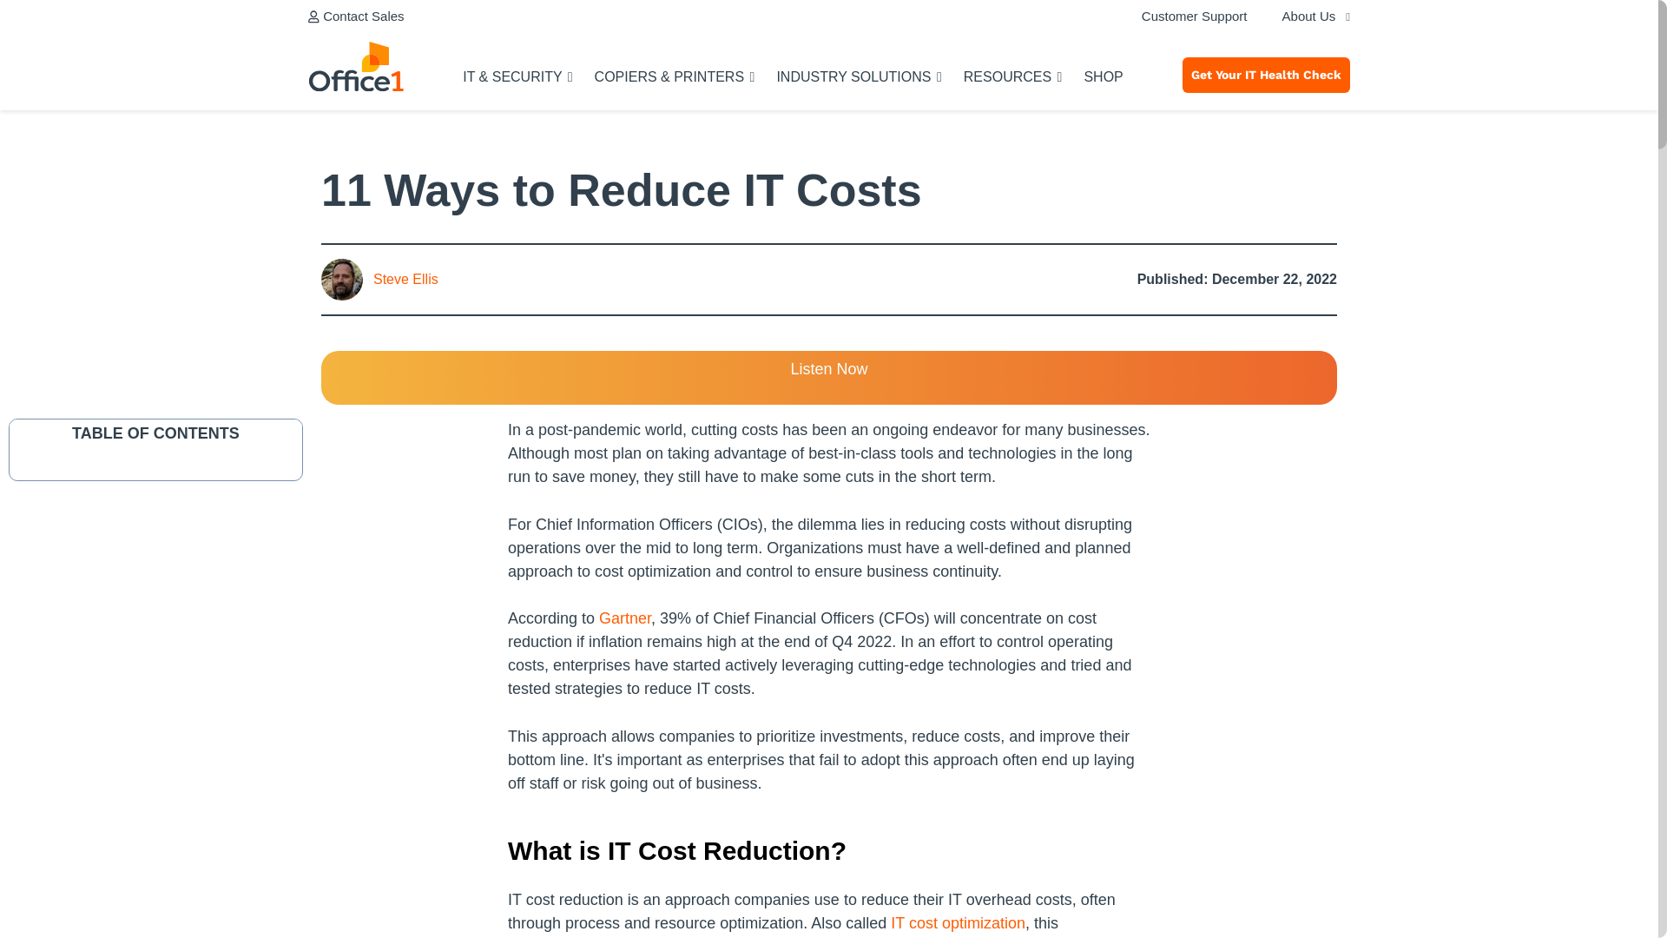 The image size is (1667, 938). What do you see at coordinates (625, 618) in the screenshot?
I see `Gartner` at bounding box center [625, 618].